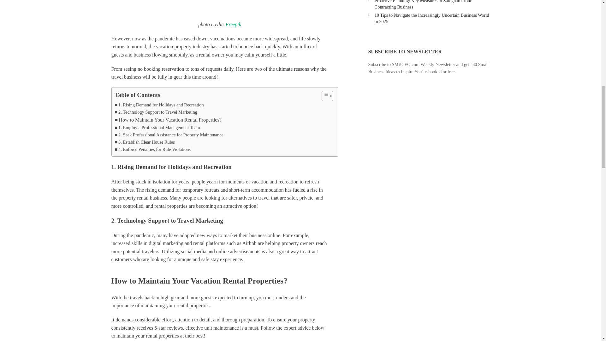  I want to click on 1. Rising Demand for Holidays and Recreation, so click(159, 105).